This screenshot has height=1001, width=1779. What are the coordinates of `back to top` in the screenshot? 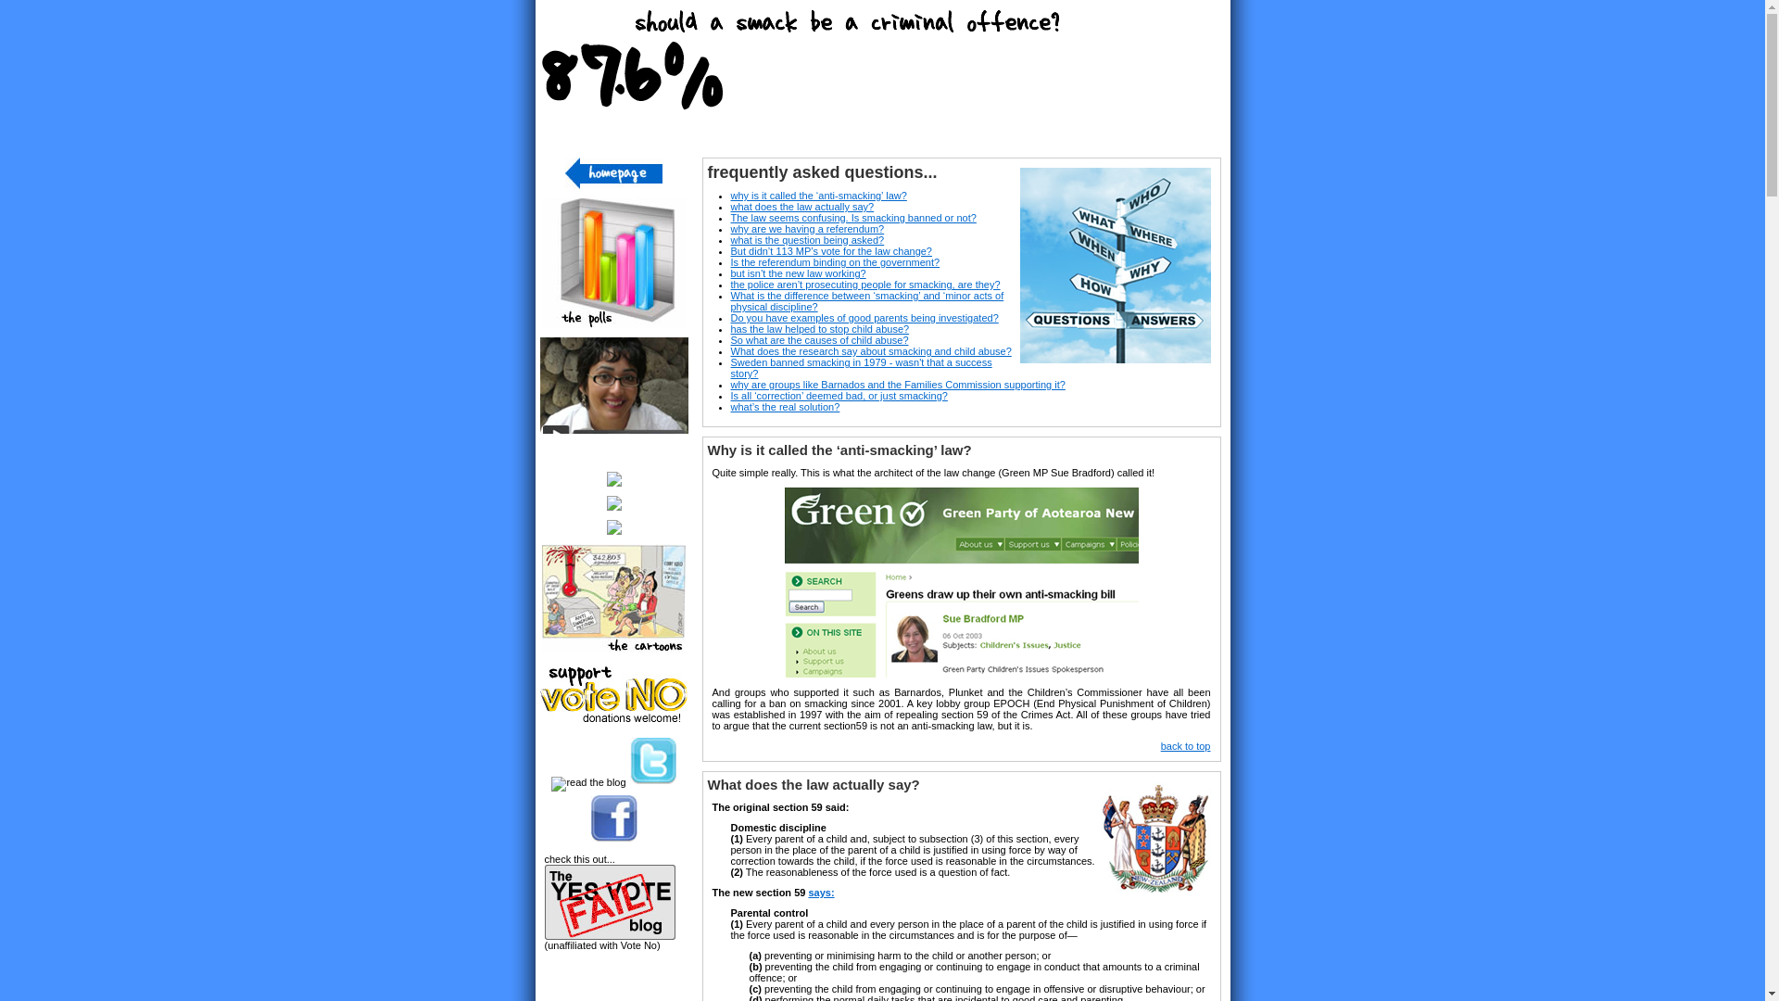 It's located at (1186, 746).